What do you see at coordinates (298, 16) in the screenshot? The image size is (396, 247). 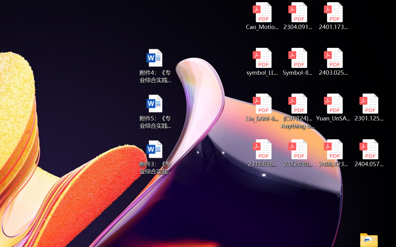 I see `2304.09121v3.pdf` at bounding box center [298, 16].